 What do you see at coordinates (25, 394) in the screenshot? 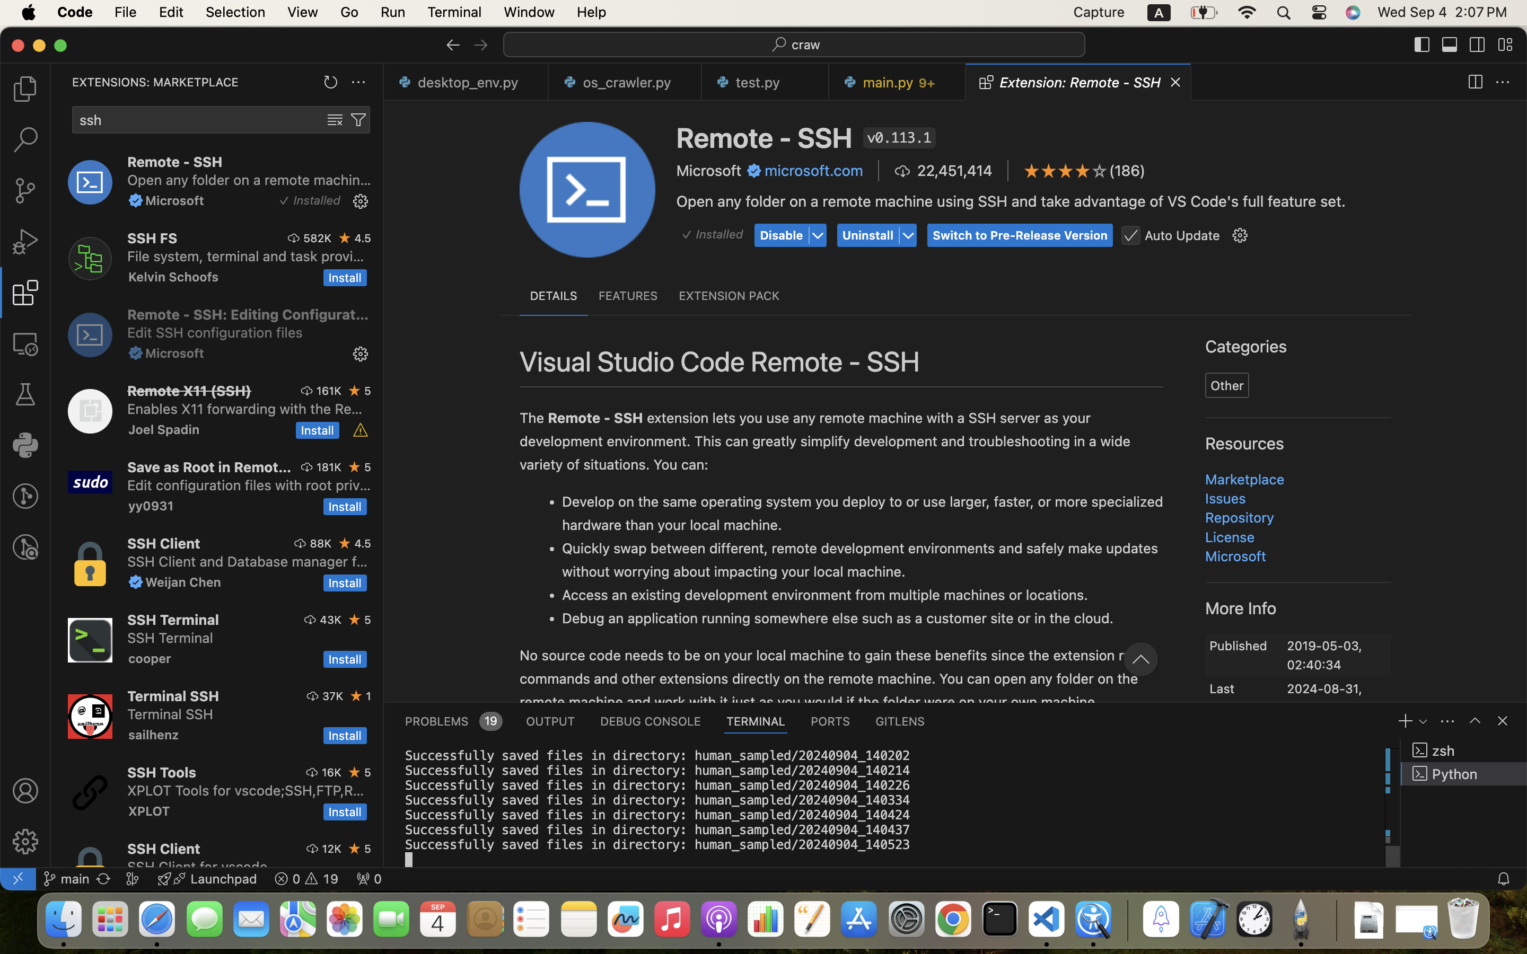
I see `` at bounding box center [25, 394].